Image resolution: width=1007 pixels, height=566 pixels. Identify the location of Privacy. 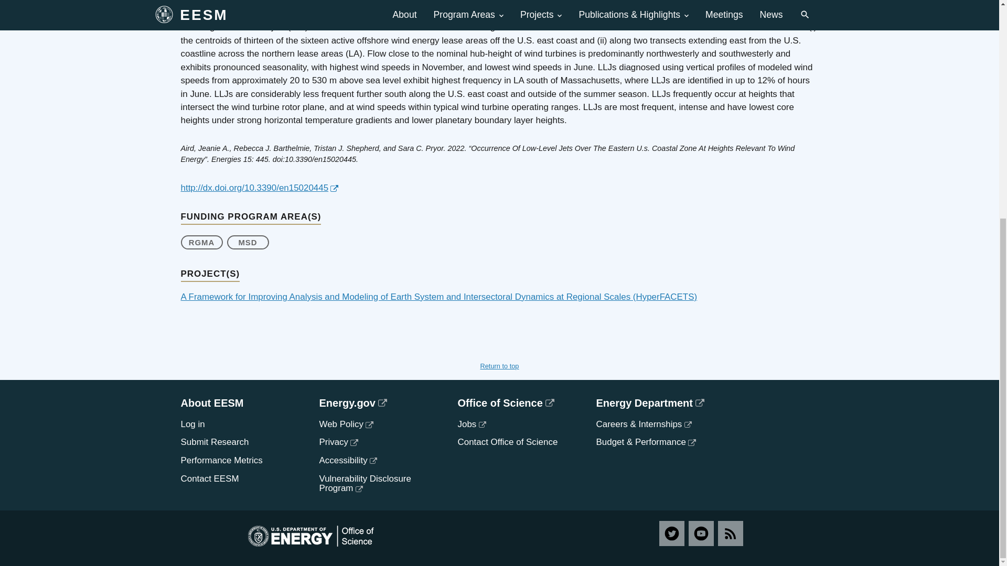
(338, 442).